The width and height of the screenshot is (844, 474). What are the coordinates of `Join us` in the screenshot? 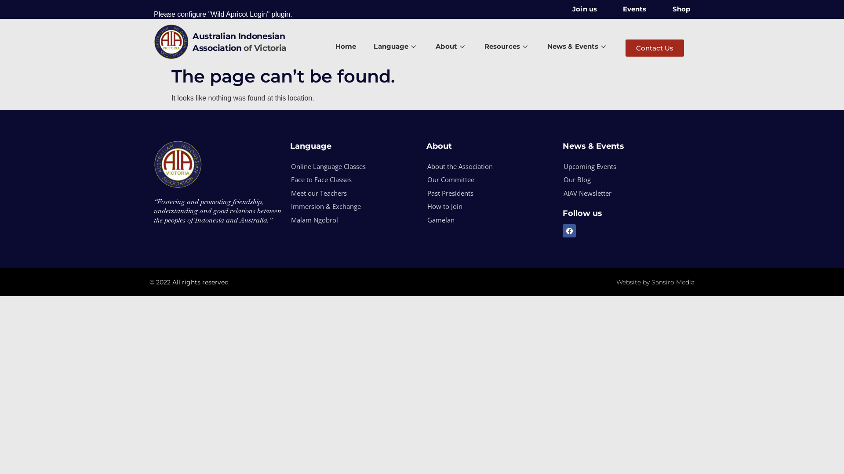 It's located at (578, 10).